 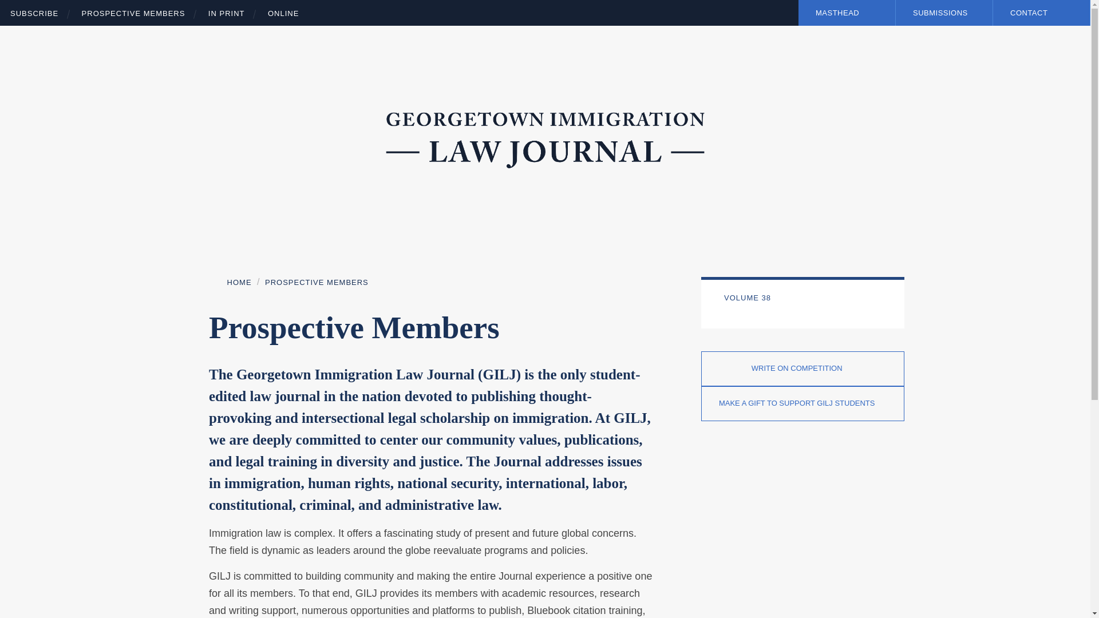 I want to click on Expand Navigation, so click(x=885, y=12).